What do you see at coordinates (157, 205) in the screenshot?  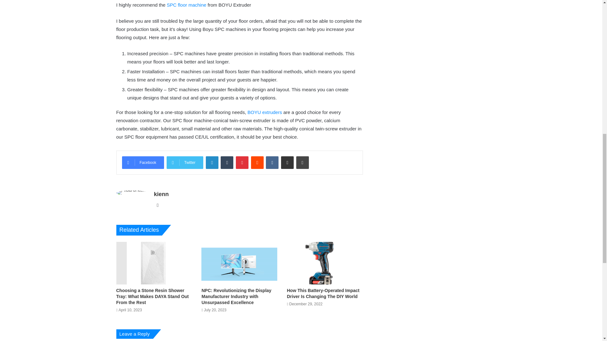 I see `Website` at bounding box center [157, 205].